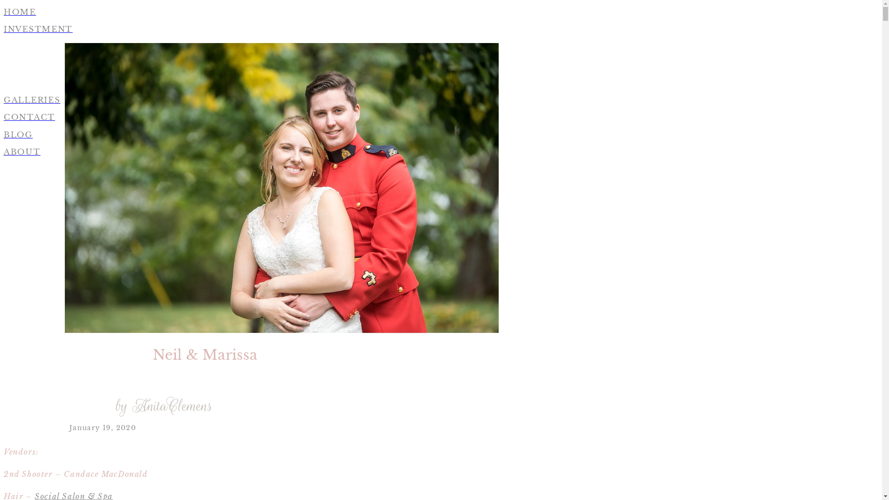 This screenshot has width=889, height=500. Describe the element at coordinates (282, 30) in the screenshot. I see `INVESTMENT` at that location.